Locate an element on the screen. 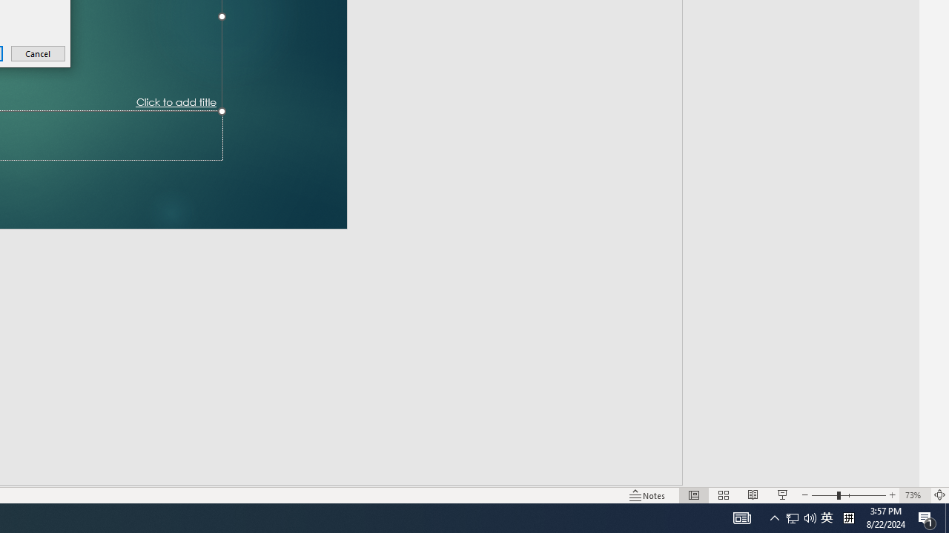  Q2790: 100% is located at coordinates (848, 518).